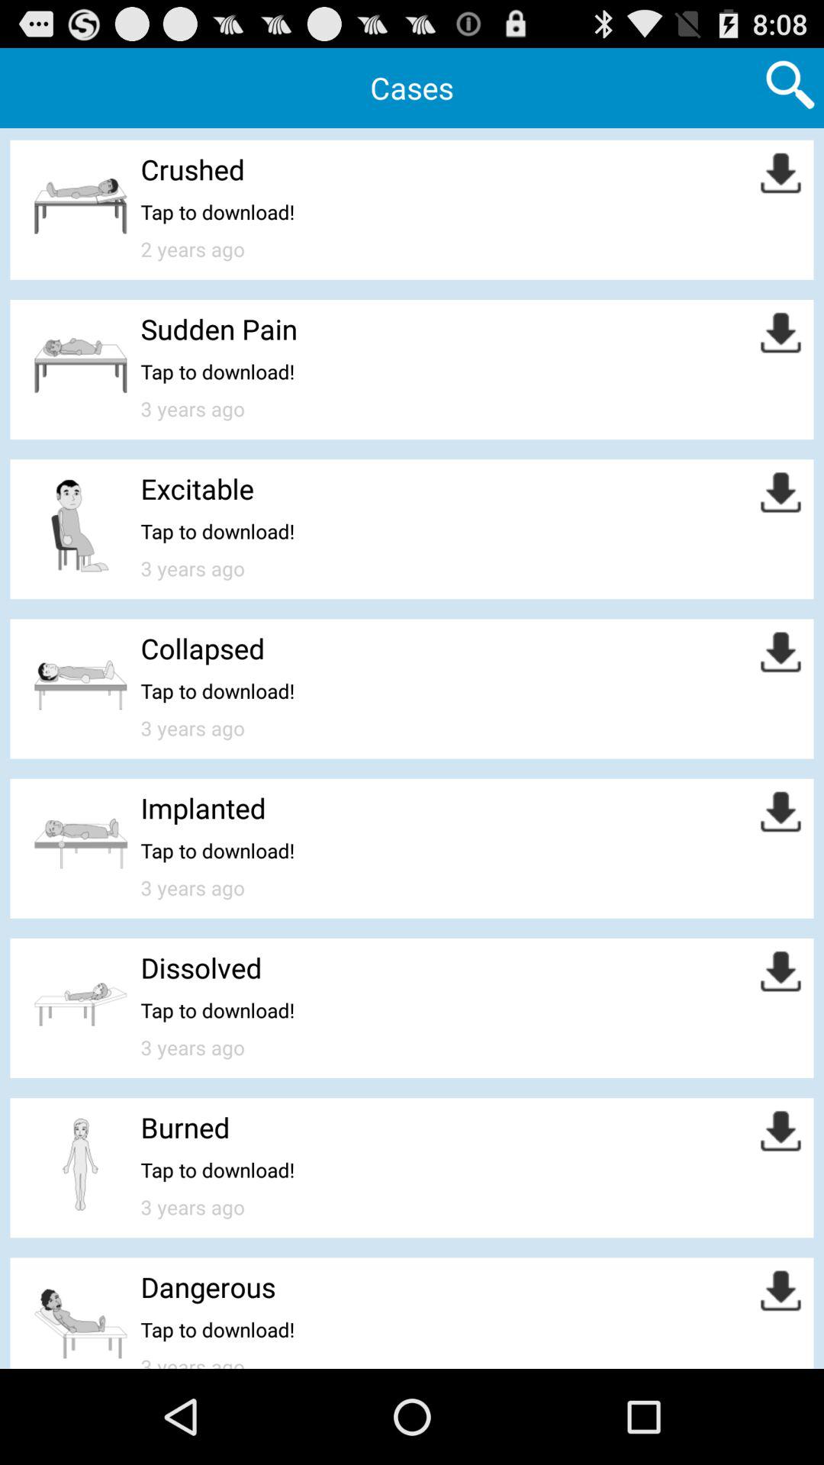 The image size is (824, 1465). What do you see at coordinates (208, 1286) in the screenshot?
I see `tap dangerous icon` at bounding box center [208, 1286].